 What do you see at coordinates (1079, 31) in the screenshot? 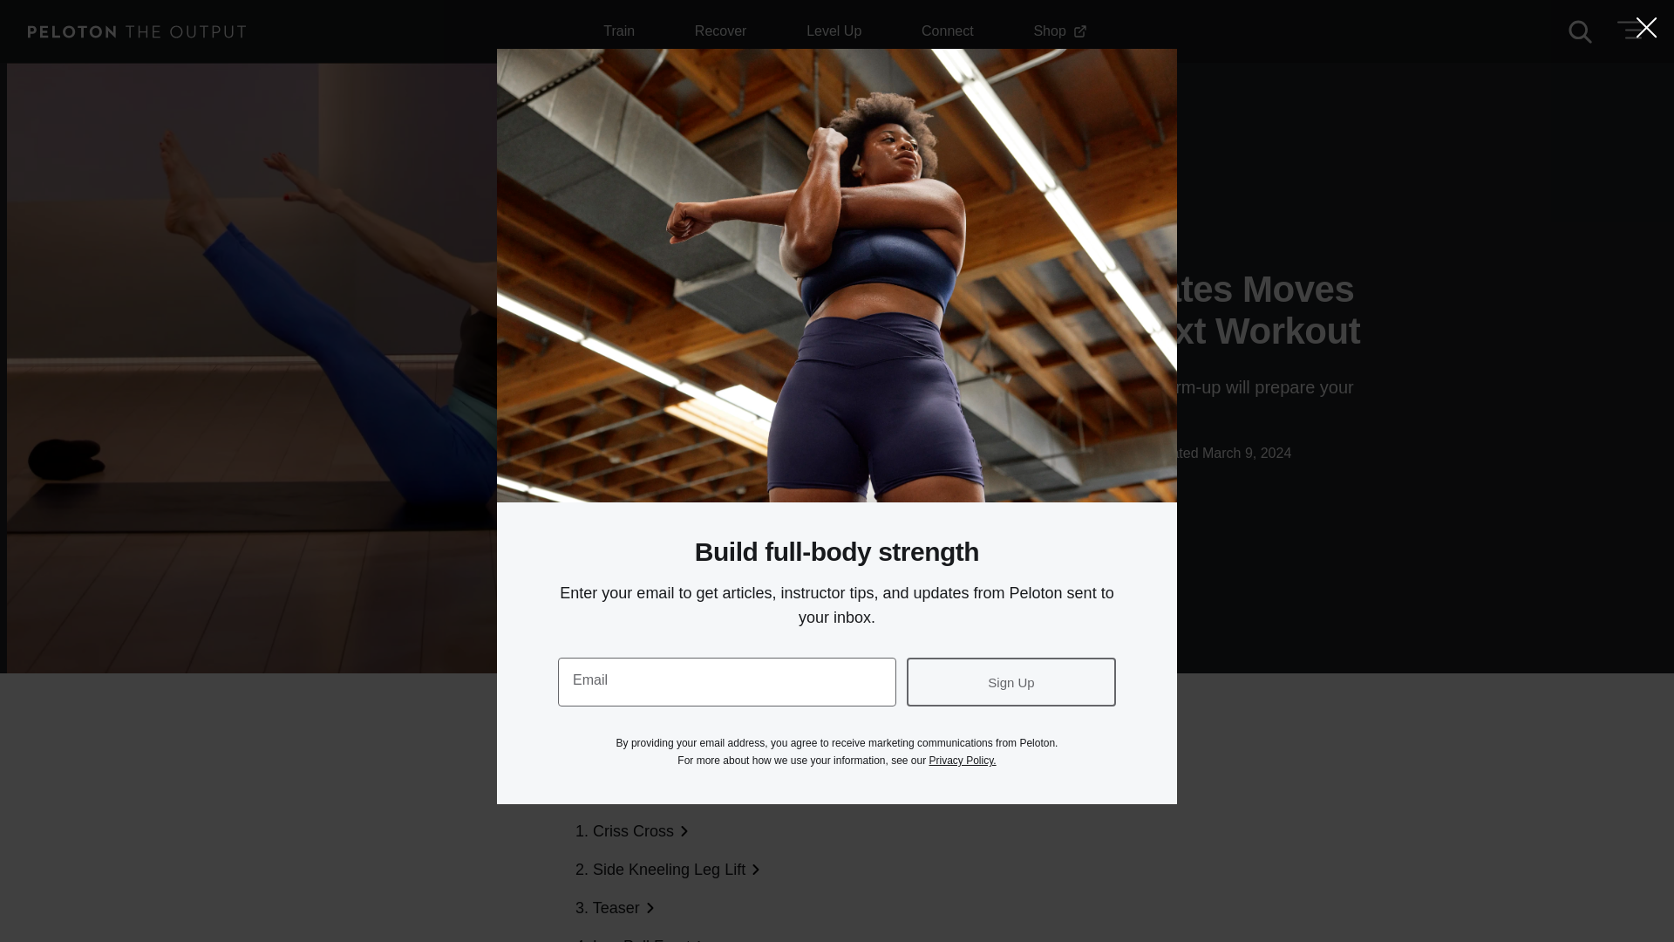
I see `Open in new Tab` at bounding box center [1079, 31].